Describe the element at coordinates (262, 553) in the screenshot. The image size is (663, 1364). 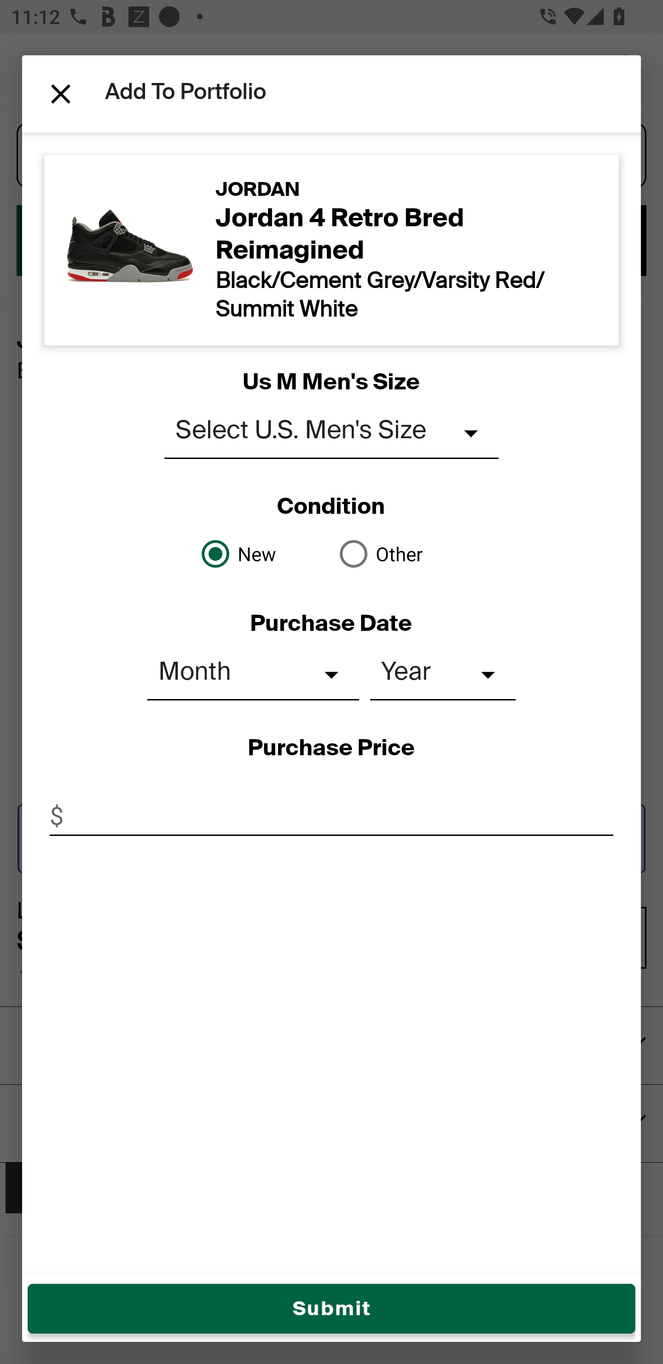
I see `New` at that location.